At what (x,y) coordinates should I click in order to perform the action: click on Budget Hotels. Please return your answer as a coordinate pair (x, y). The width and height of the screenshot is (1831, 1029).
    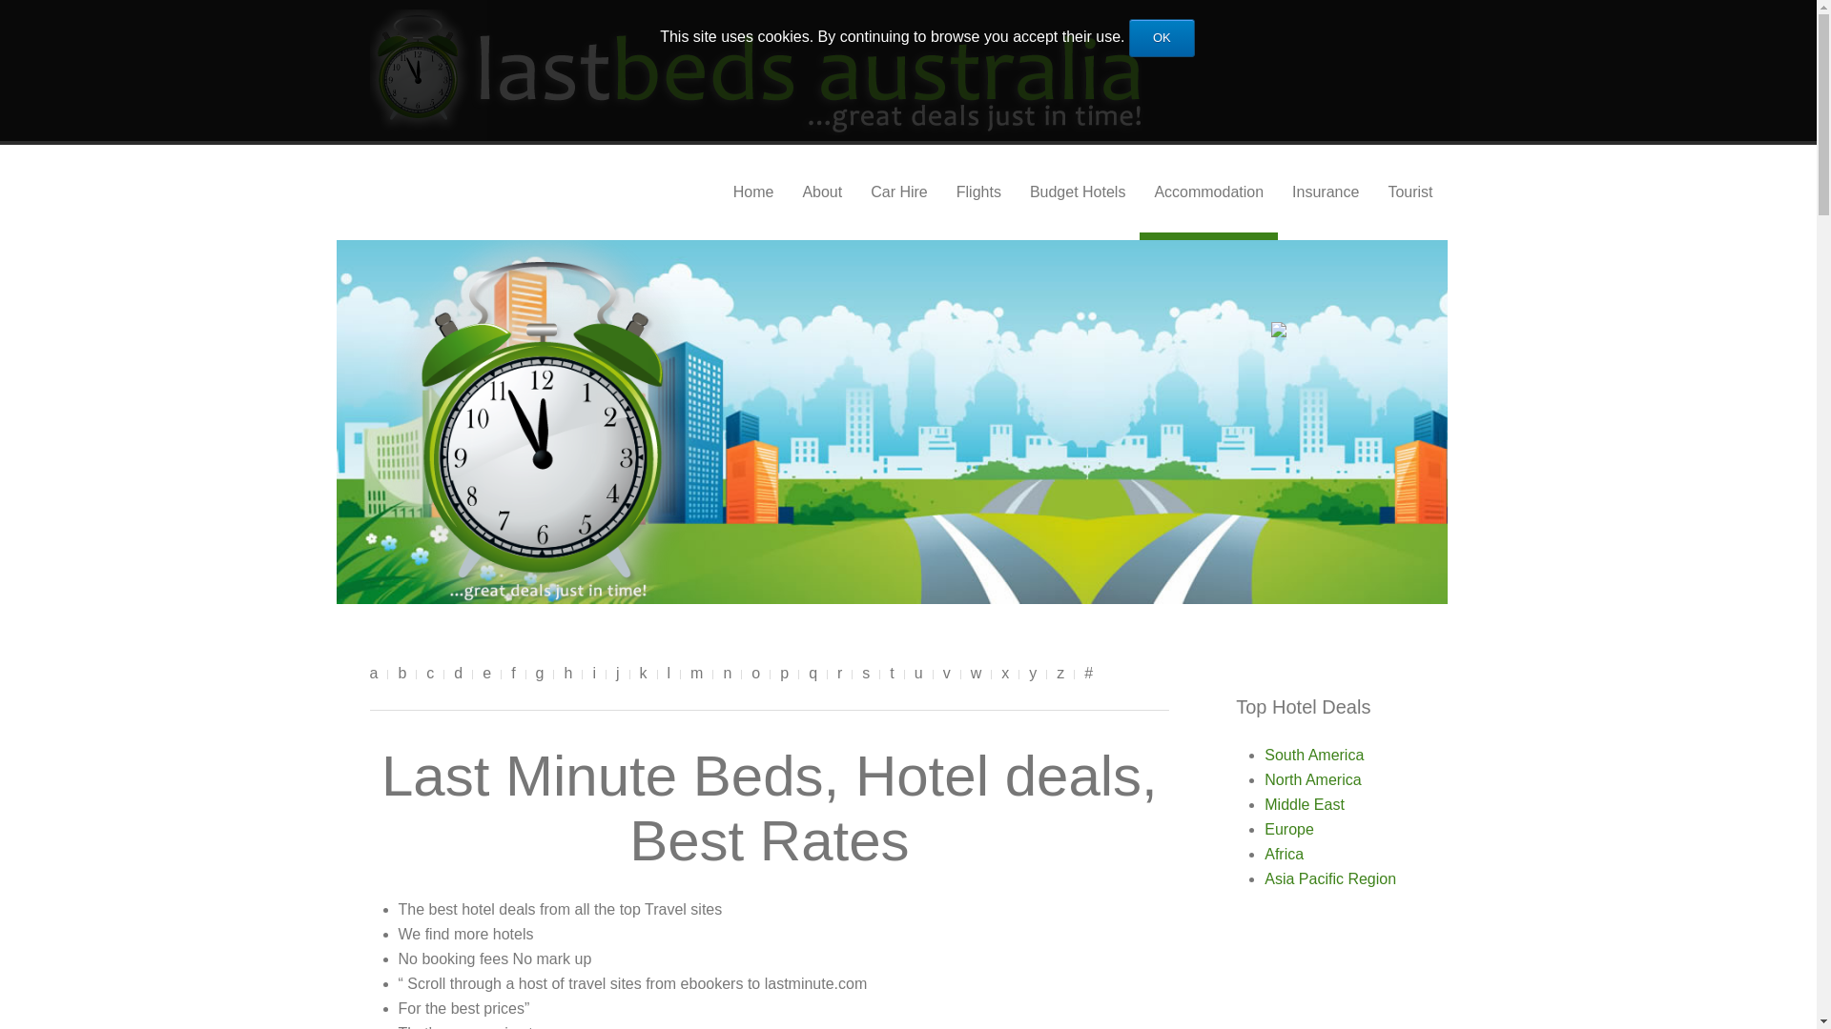
    Looking at the image, I should click on (1078, 192).